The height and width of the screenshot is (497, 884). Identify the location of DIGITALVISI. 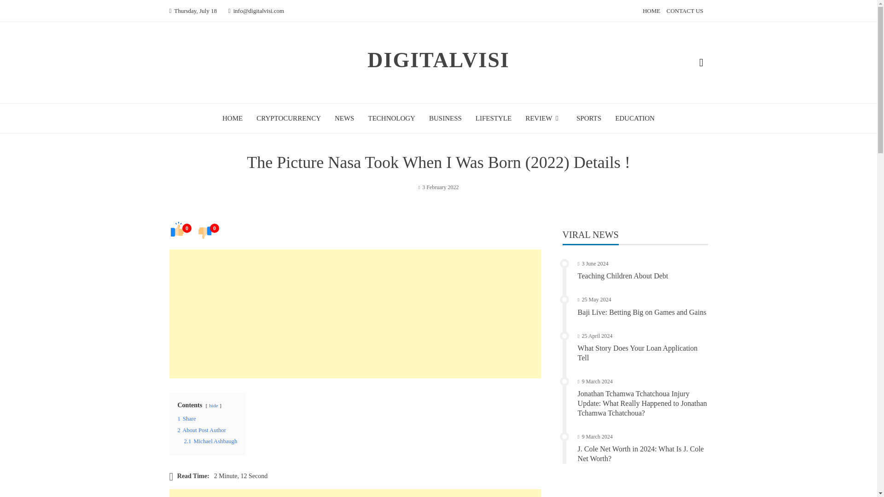
(438, 60).